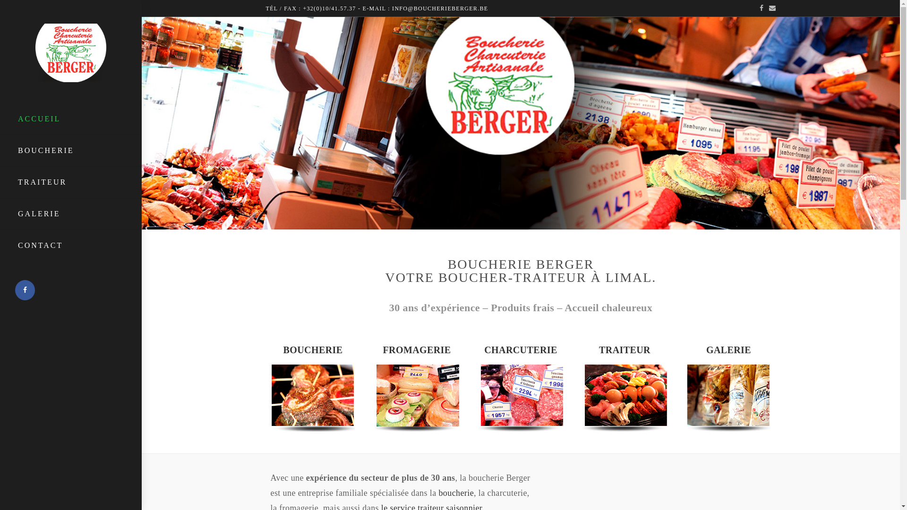 This screenshot has height=510, width=907. Describe the element at coordinates (728, 398) in the screenshot. I see `gal4` at that location.